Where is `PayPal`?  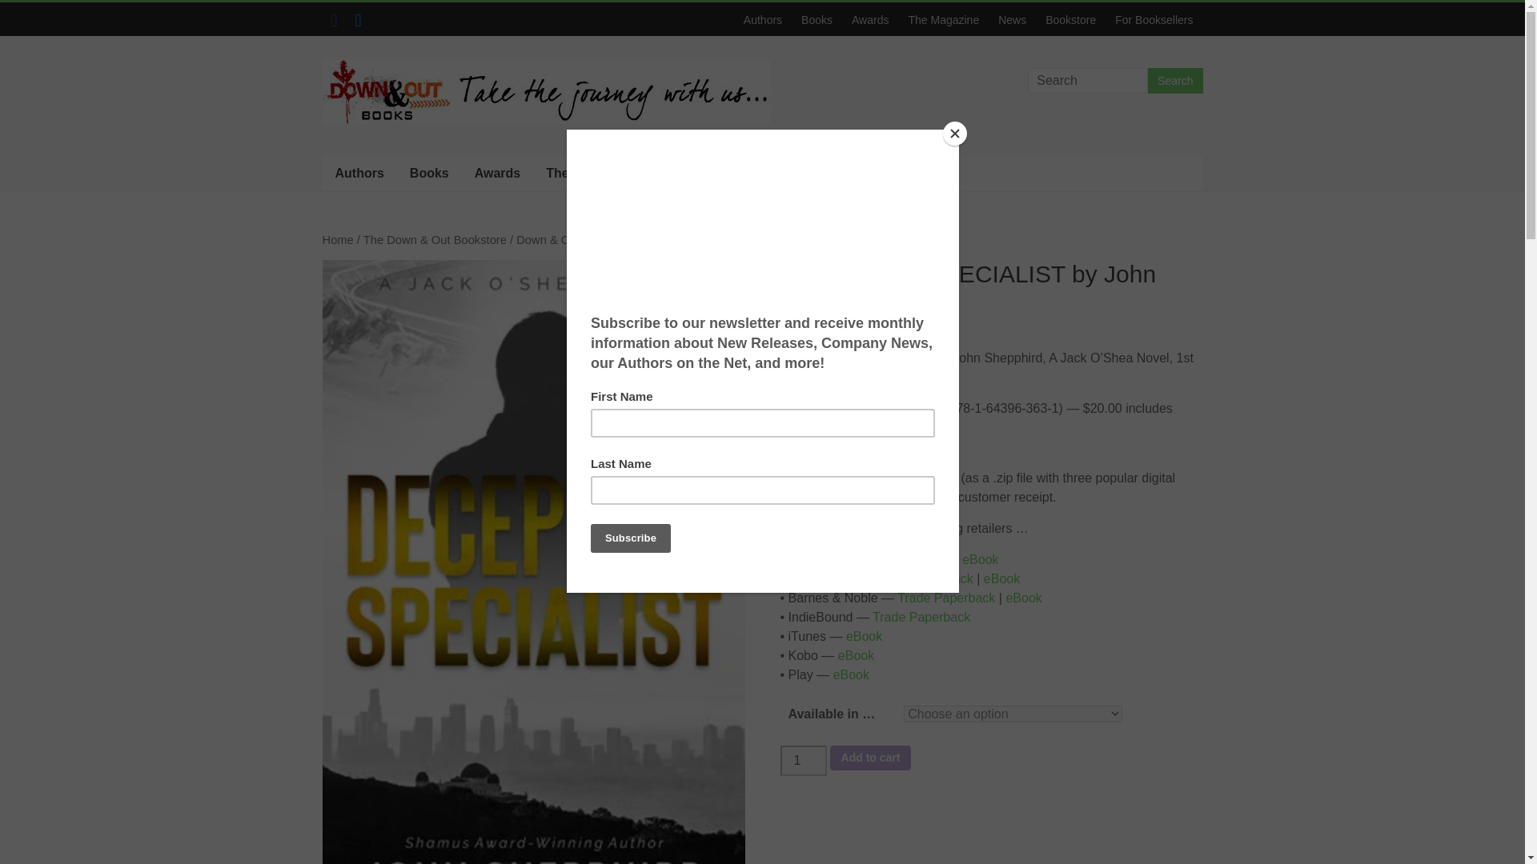
PayPal is located at coordinates (990, 842).